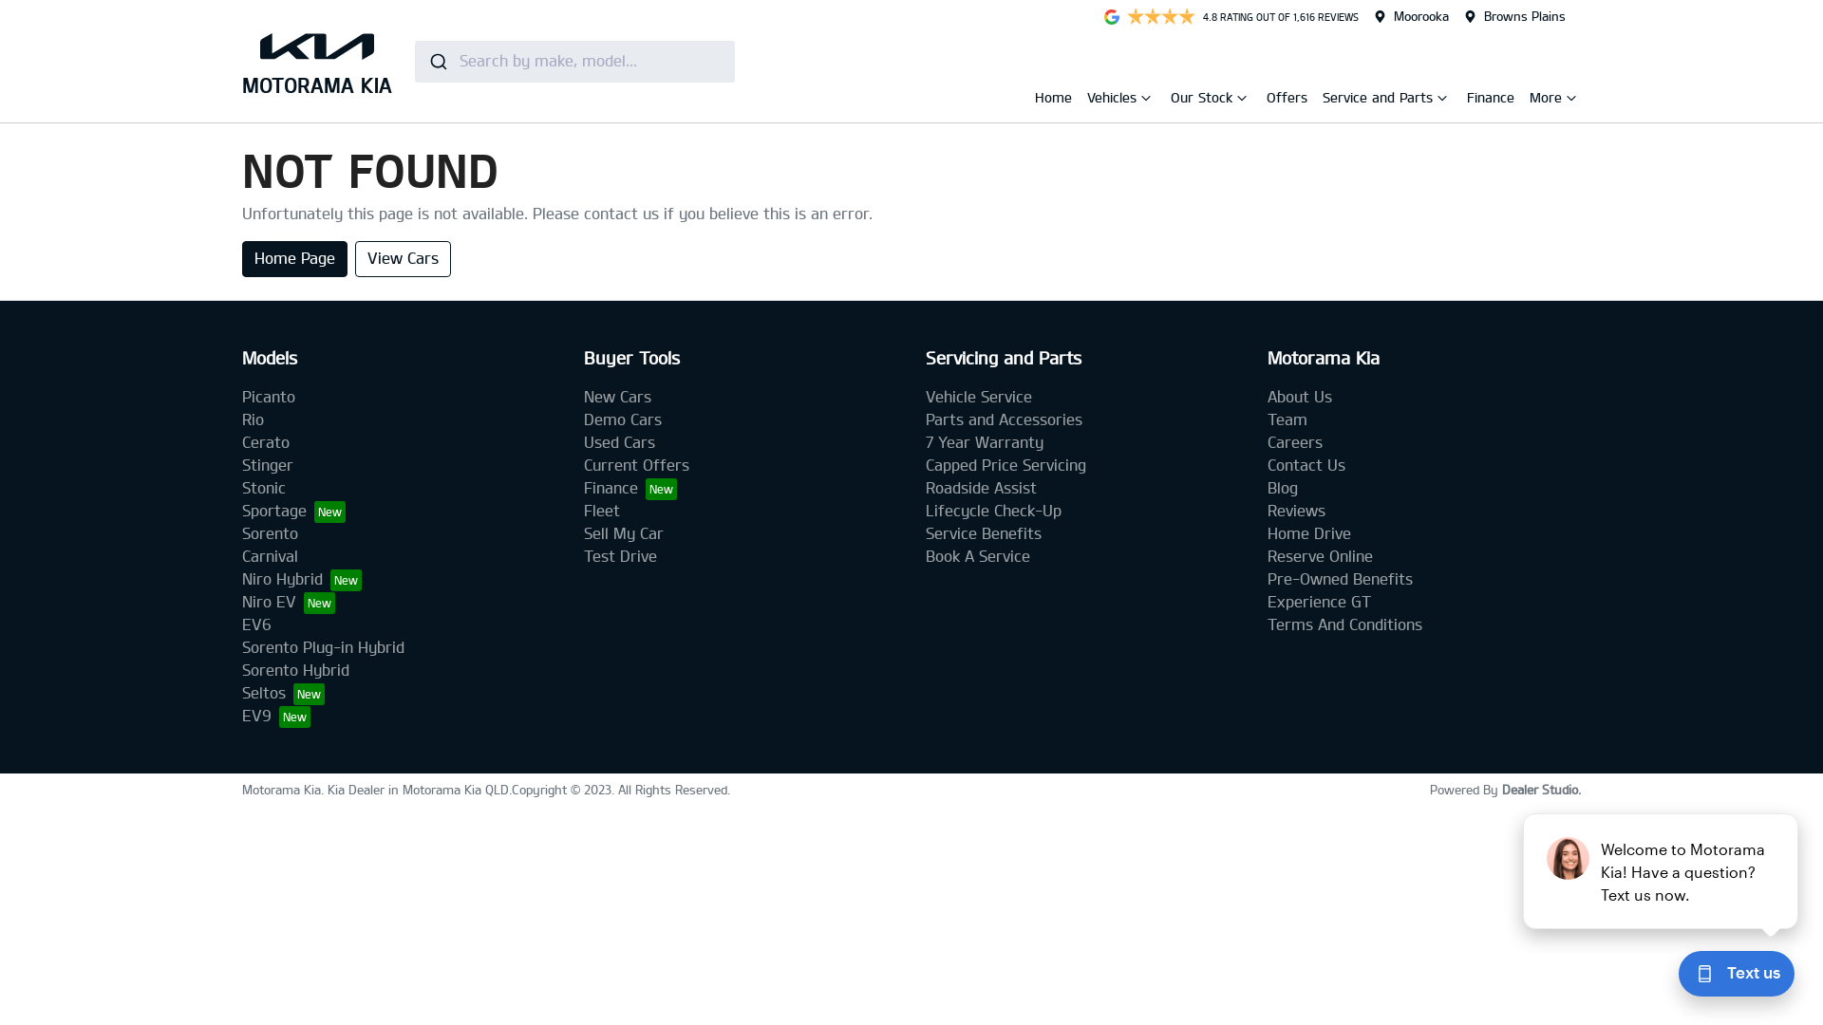 This screenshot has width=1823, height=1025. Describe the element at coordinates (623, 419) in the screenshot. I see `Demo Cars` at that location.